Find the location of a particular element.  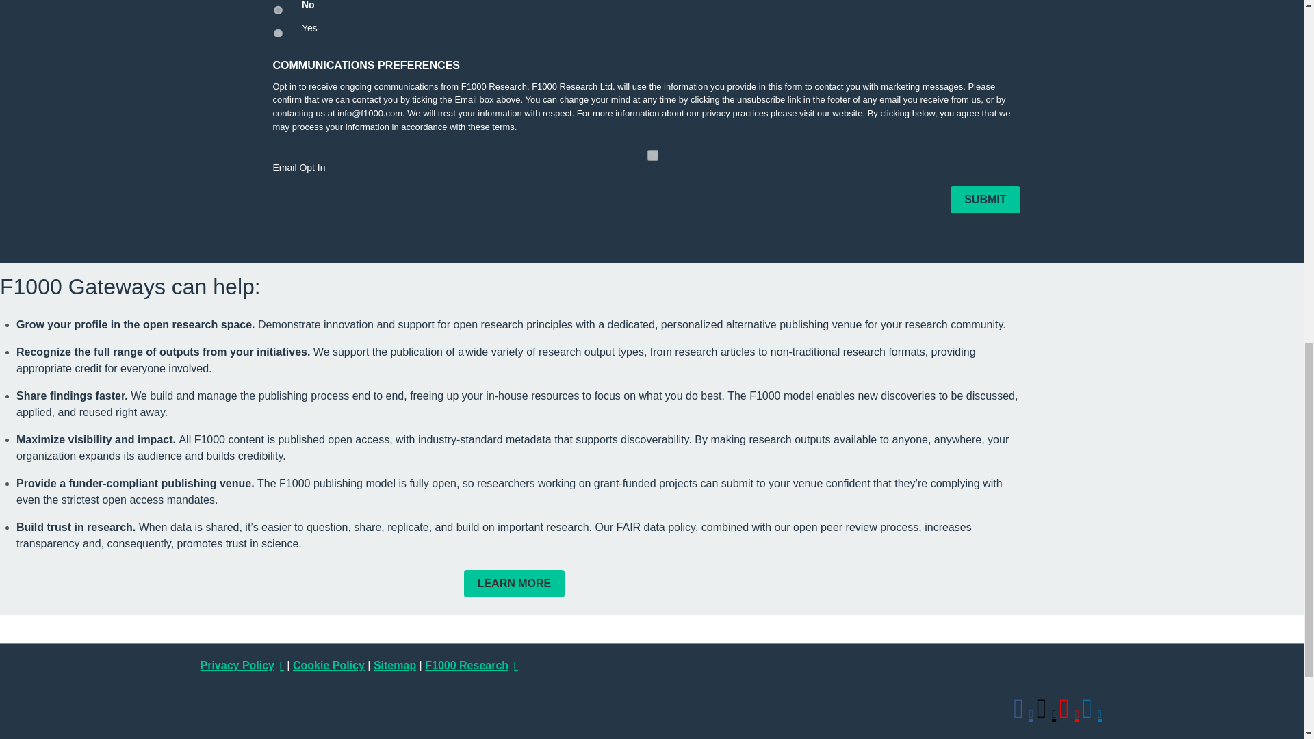

Cookie Policy is located at coordinates (328, 665).